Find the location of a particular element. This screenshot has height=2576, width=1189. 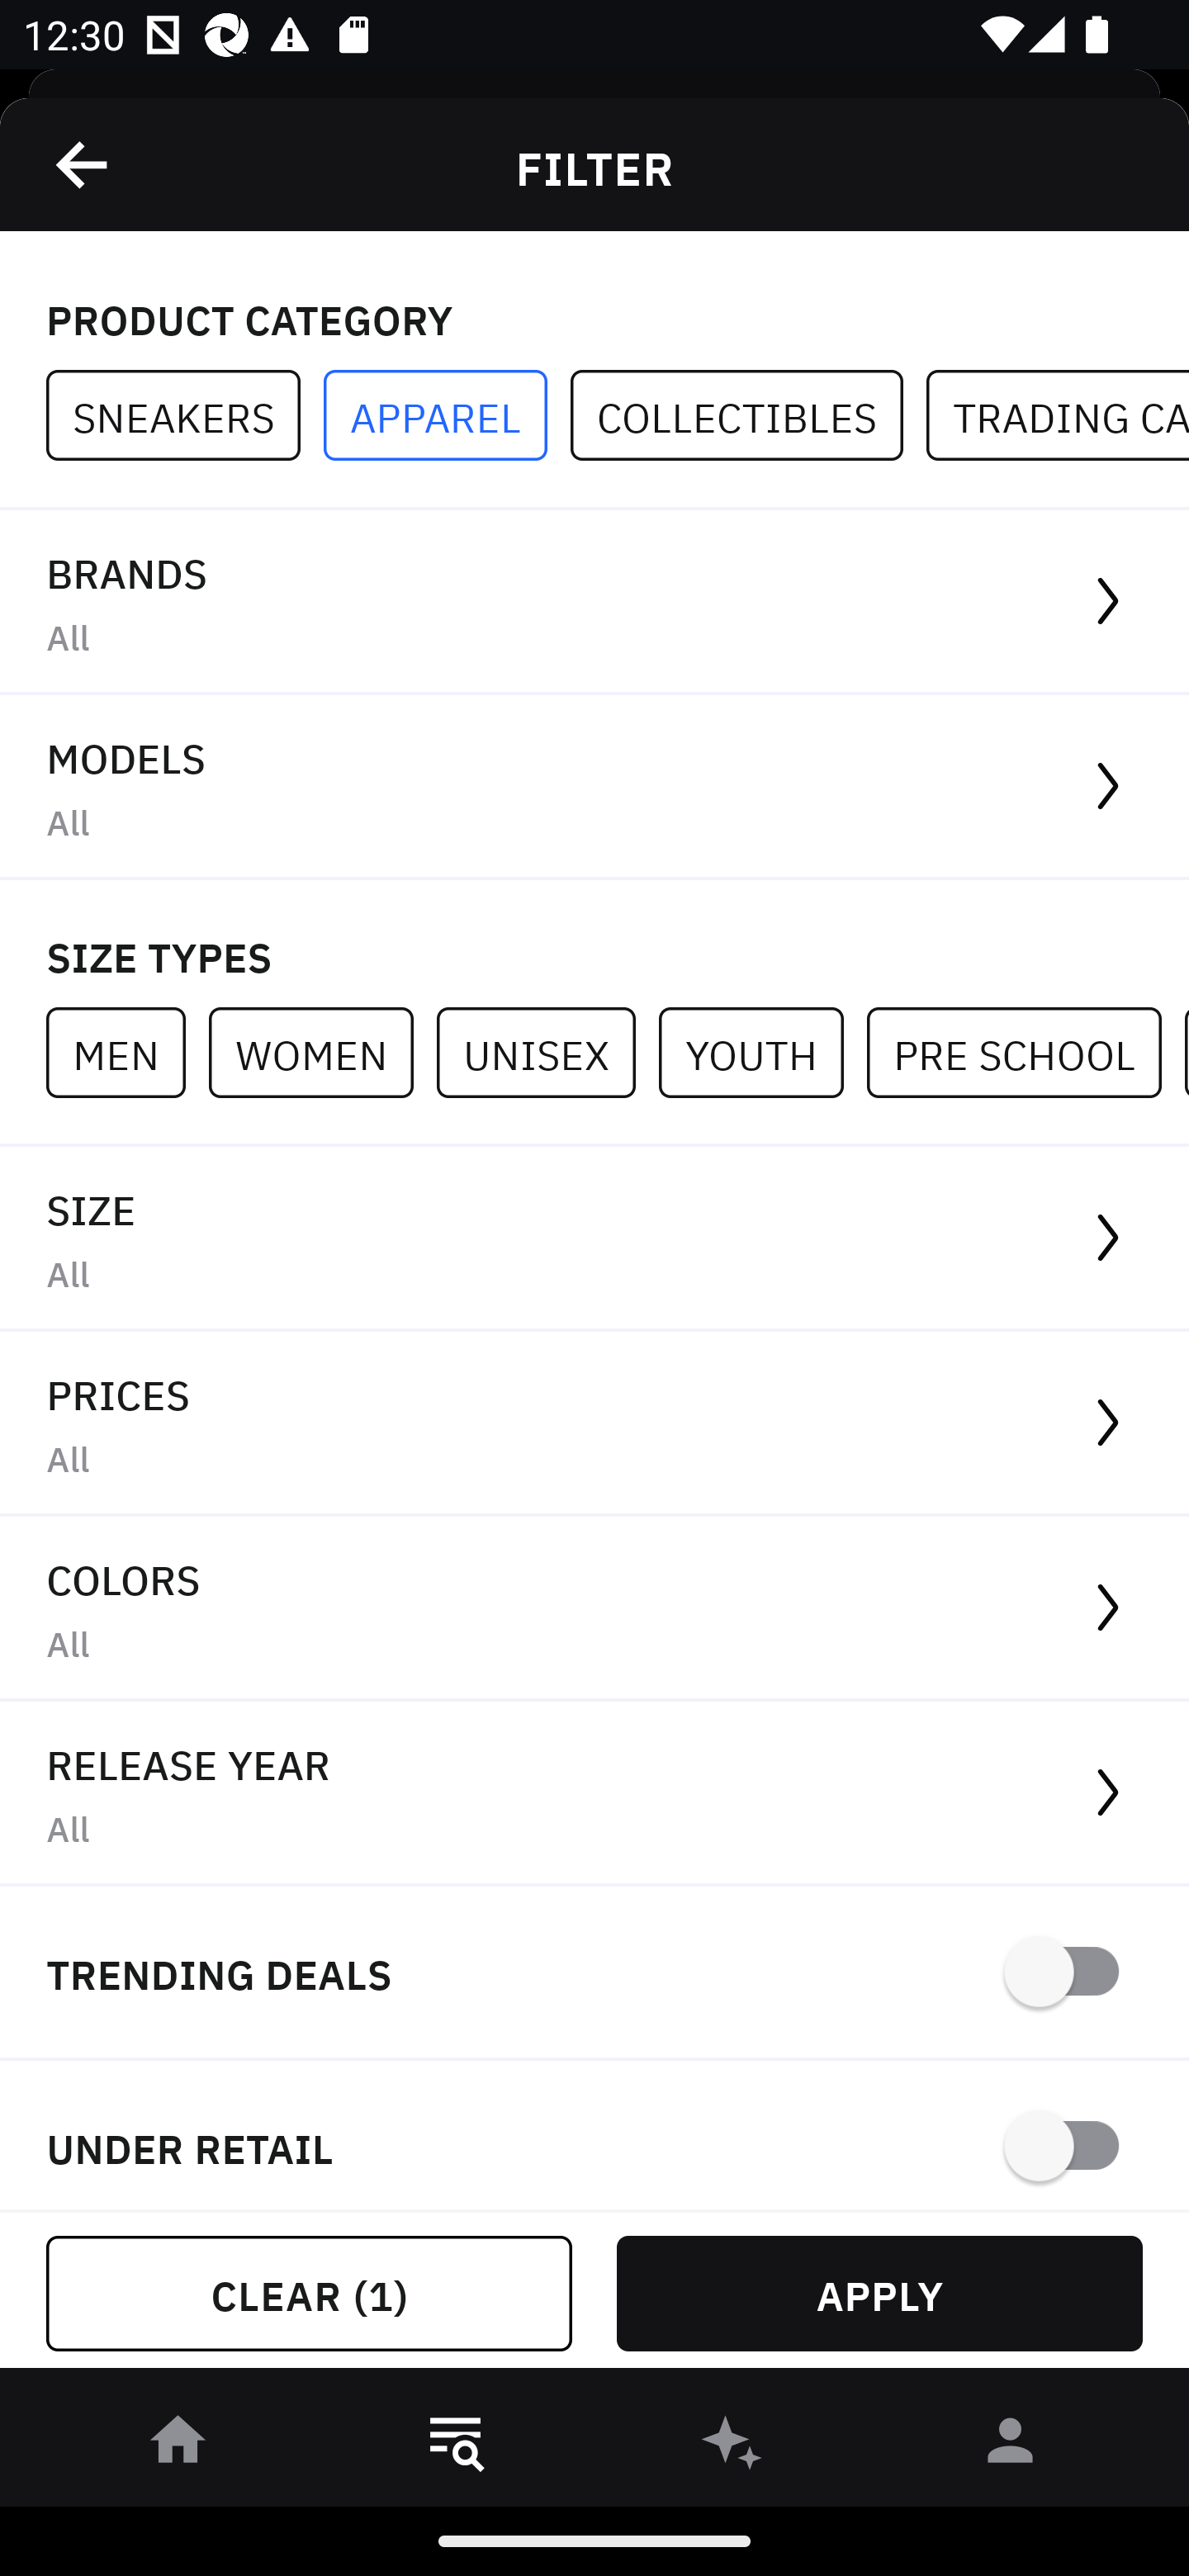

SIZE All is located at coordinates (594, 1238).